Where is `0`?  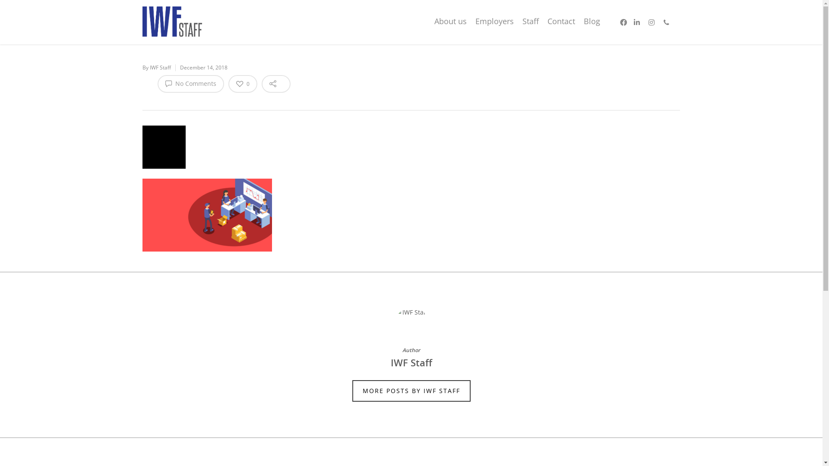 0 is located at coordinates (243, 84).